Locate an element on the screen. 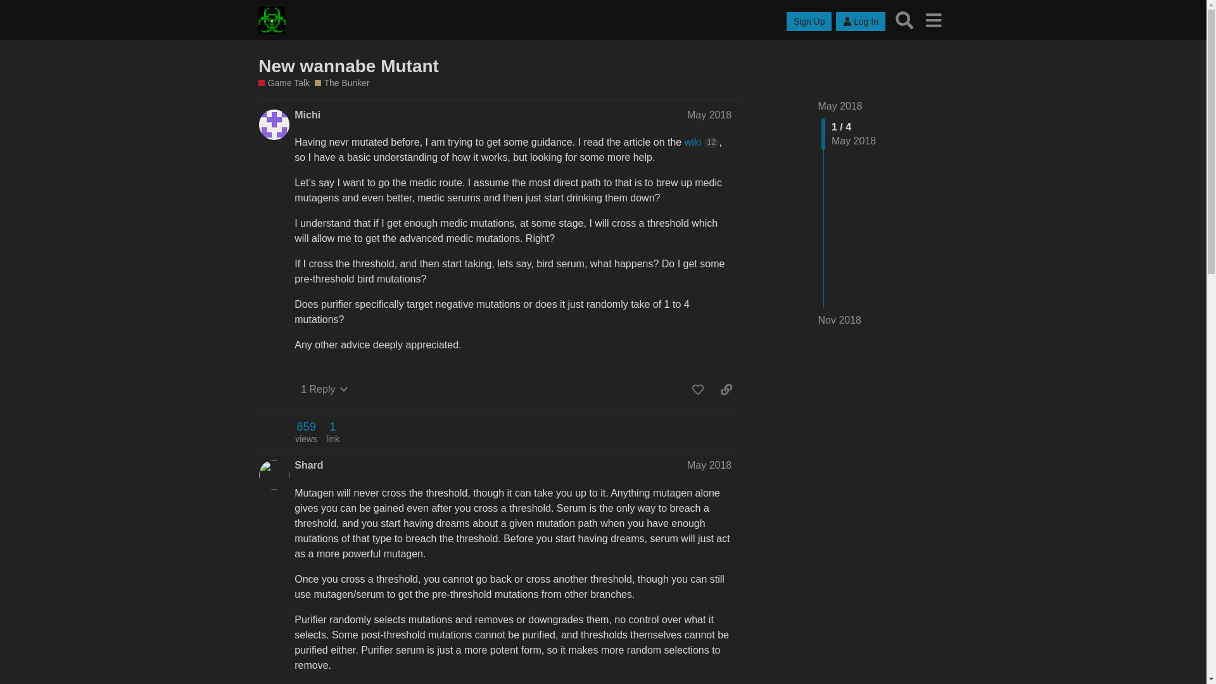 This screenshot has height=684, width=1216. Michi is located at coordinates (307, 115).